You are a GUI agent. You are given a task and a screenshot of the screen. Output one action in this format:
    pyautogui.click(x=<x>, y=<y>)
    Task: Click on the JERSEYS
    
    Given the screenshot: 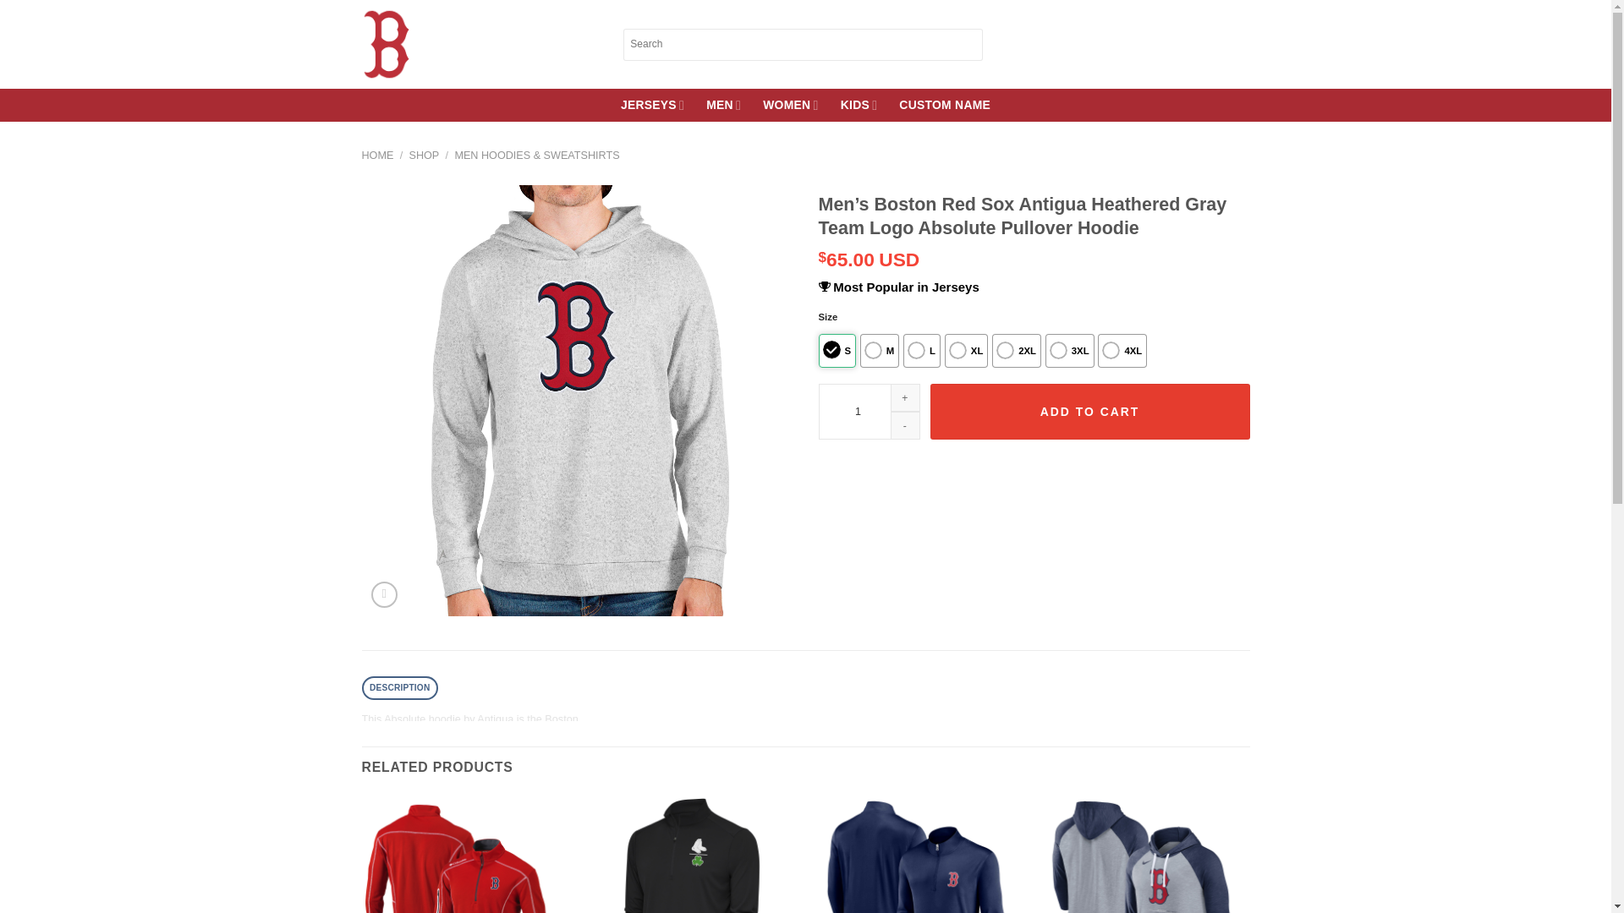 What is the action you would take?
    pyautogui.click(x=651, y=105)
    